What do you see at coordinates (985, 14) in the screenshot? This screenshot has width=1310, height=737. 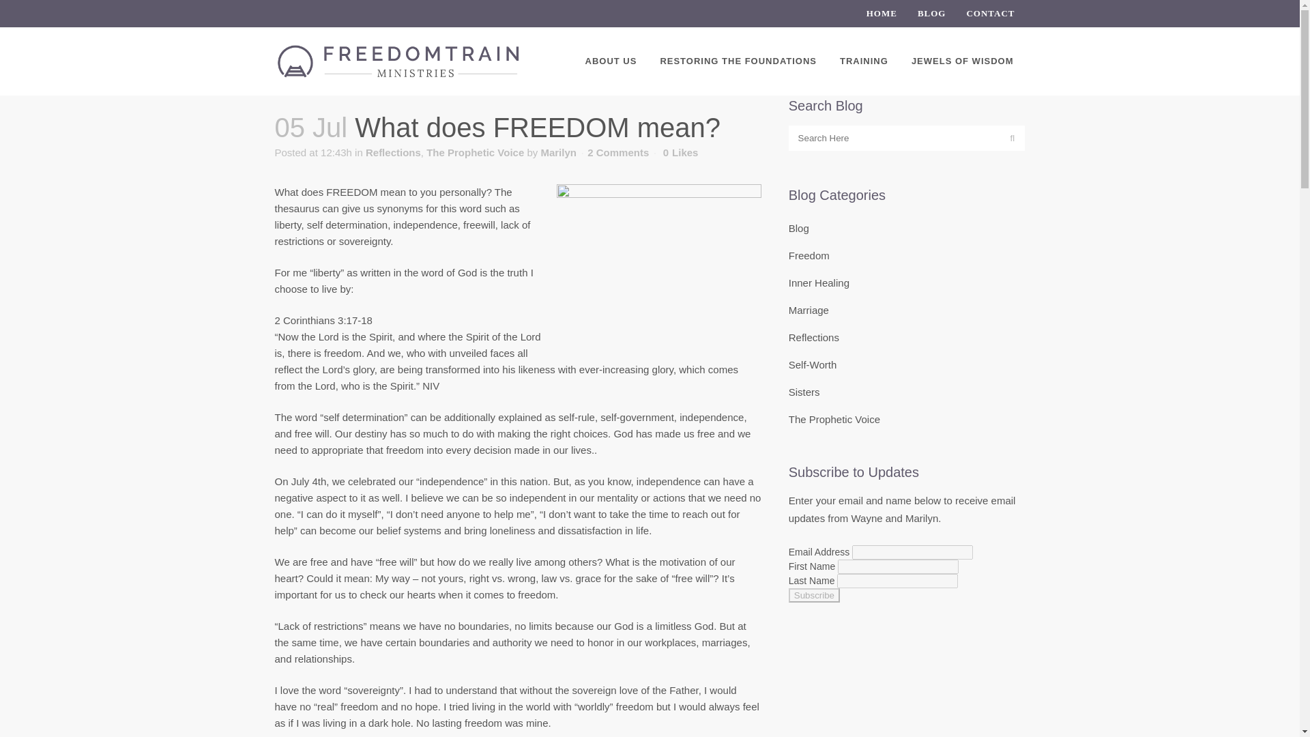 I see `CONTACT` at bounding box center [985, 14].